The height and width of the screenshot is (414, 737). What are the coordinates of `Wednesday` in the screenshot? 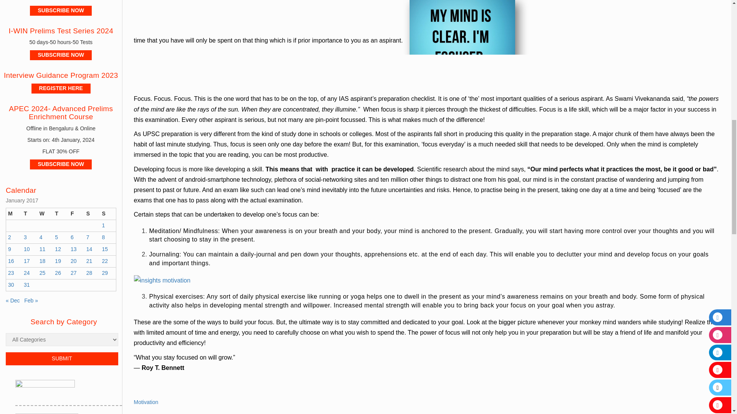 It's located at (45, 214).